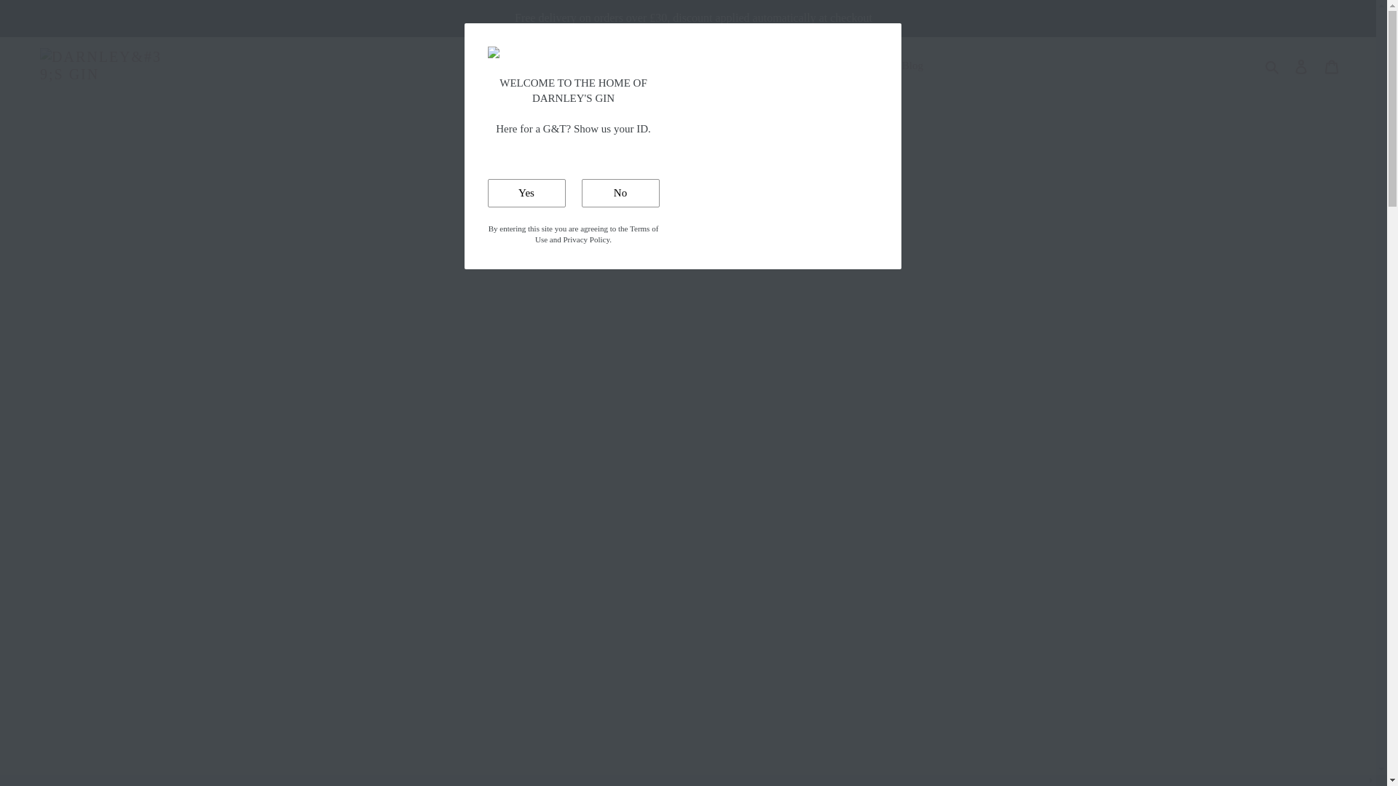 This screenshot has width=1398, height=786. I want to click on No, so click(620, 194).